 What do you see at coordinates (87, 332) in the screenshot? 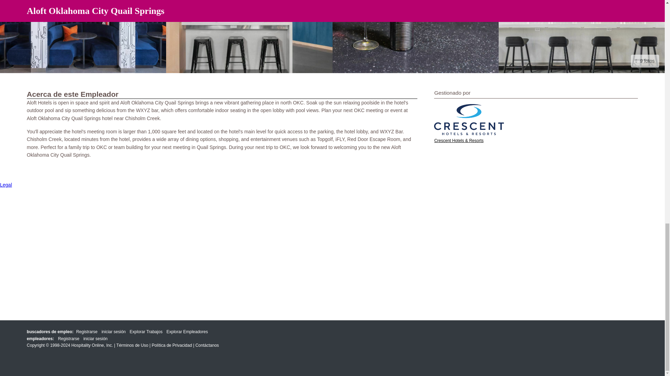
I see `Registrarse` at bounding box center [87, 332].